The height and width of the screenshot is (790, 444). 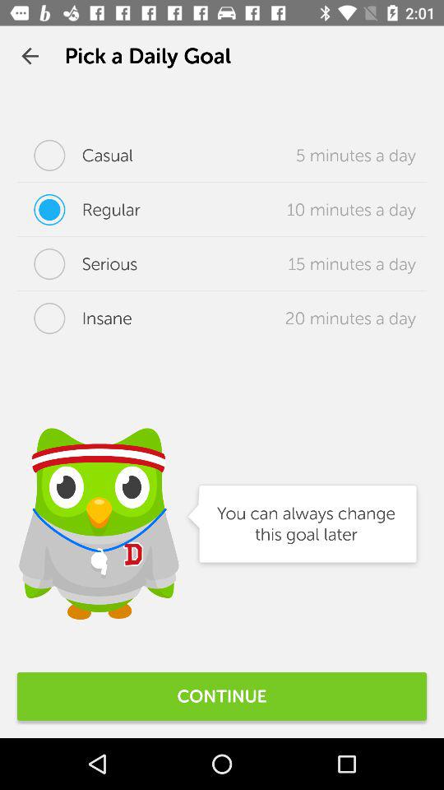 What do you see at coordinates (74, 318) in the screenshot?
I see `choose item next to 20 minutes a icon` at bounding box center [74, 318].